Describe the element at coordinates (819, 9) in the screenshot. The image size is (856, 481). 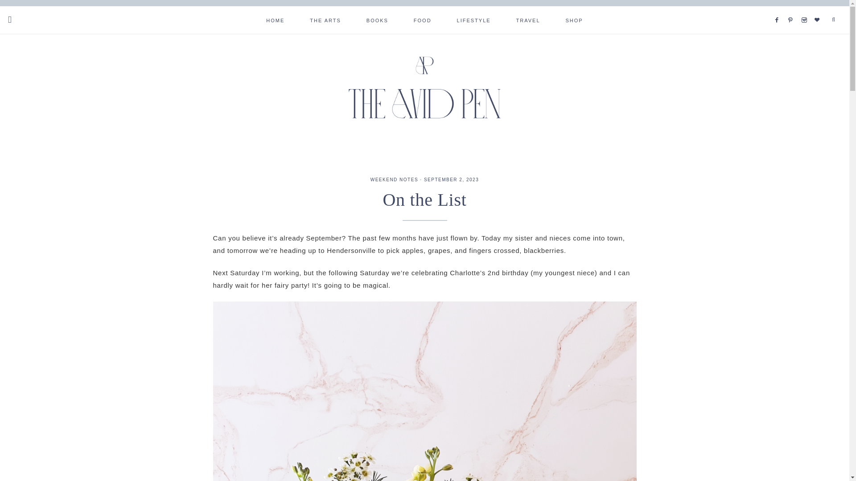
I see `Bloglovin` at that location.